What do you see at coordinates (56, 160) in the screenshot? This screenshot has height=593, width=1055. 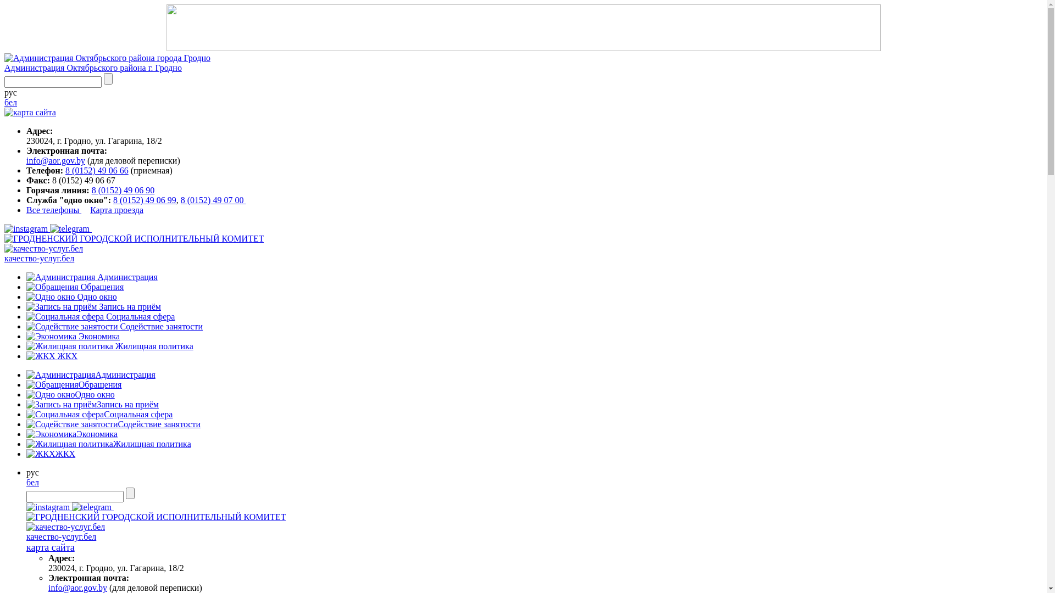 I see `info@aor.gov.by` at bounding box center [56, 160].